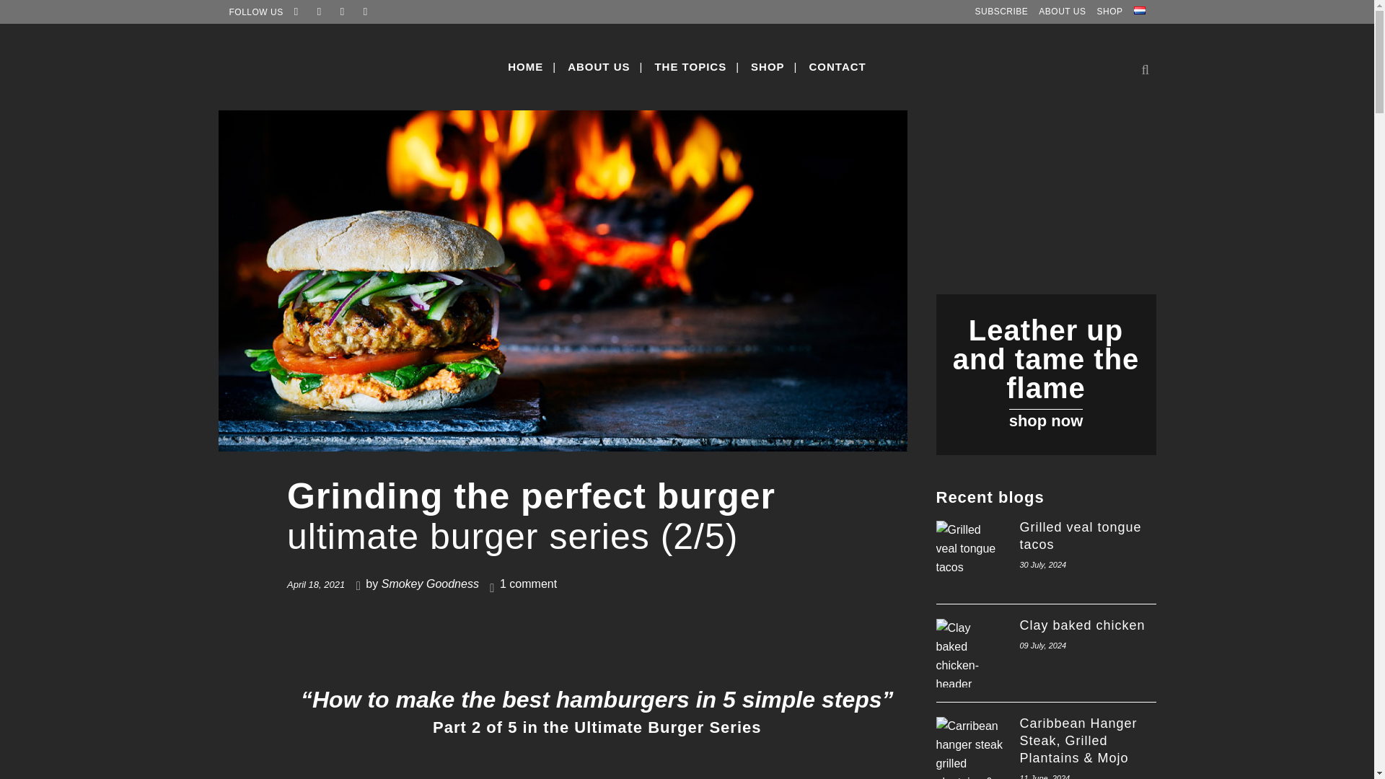 Image resolution: width=1385 pixels, height=779 pixels. What do you see at coordinates (1104, 12) in the screenshot?
I see `SHOP` at bounding box center [1104, 12].